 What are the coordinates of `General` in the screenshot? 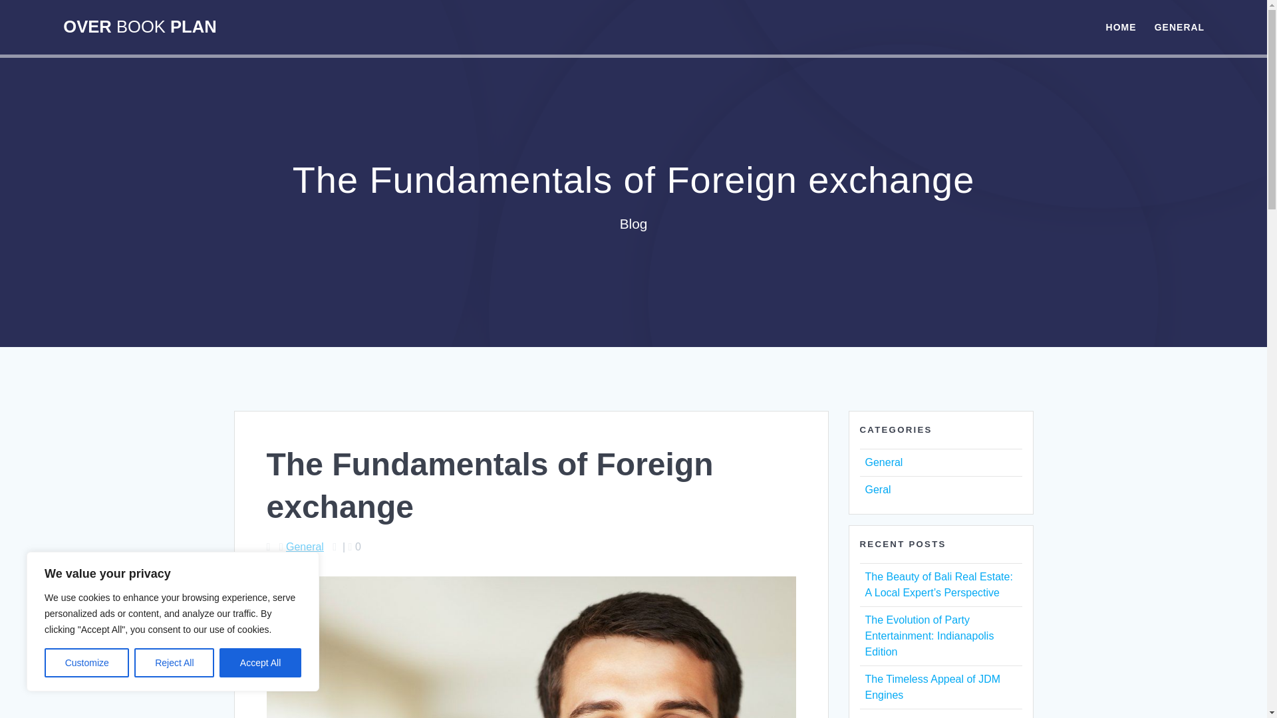 It's located at (305, 546).